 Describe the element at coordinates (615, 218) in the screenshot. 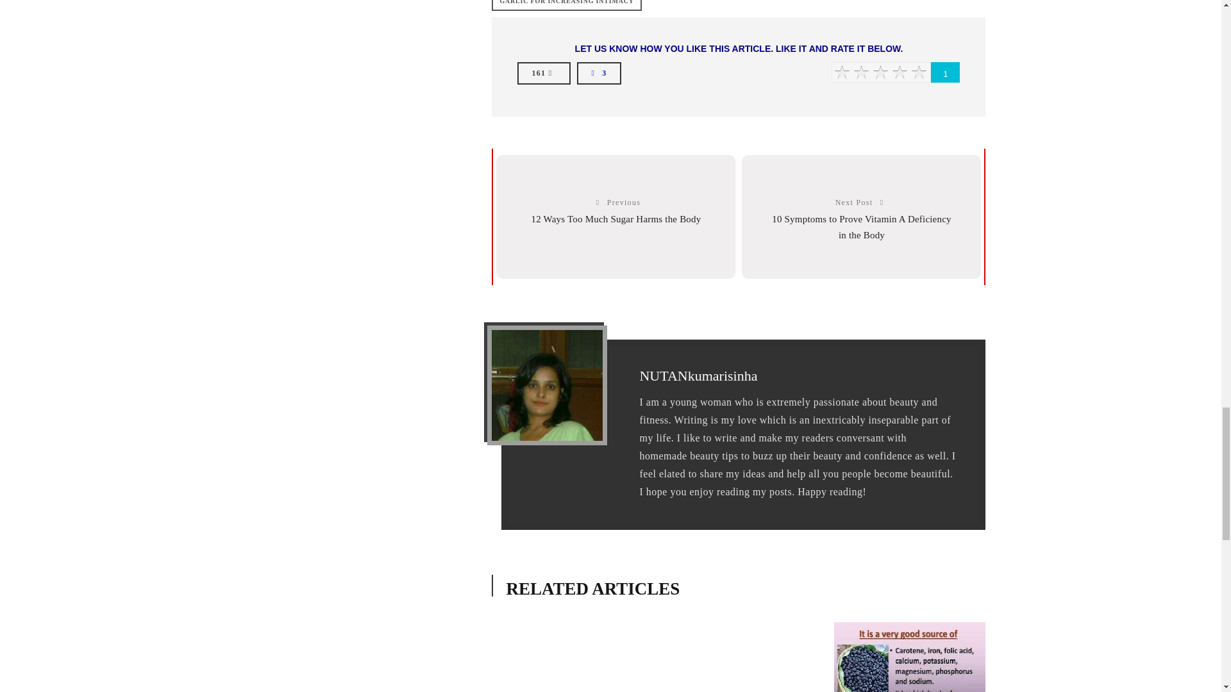

I see `12 Ways Too Much Sugar Harms the Body` at that location.